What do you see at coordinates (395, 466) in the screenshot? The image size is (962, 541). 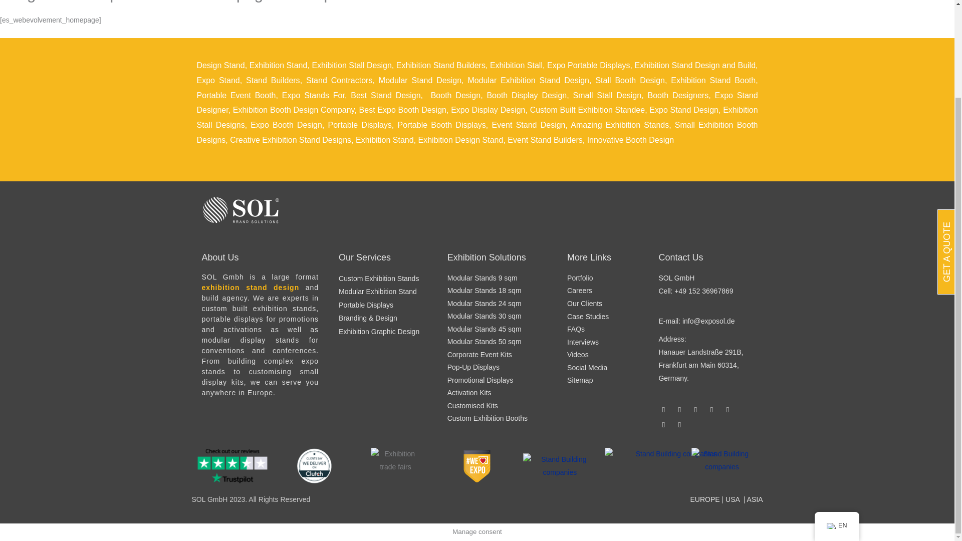 I see `Footer-Logo-07-Cropped` at bounding box center [395, 466].